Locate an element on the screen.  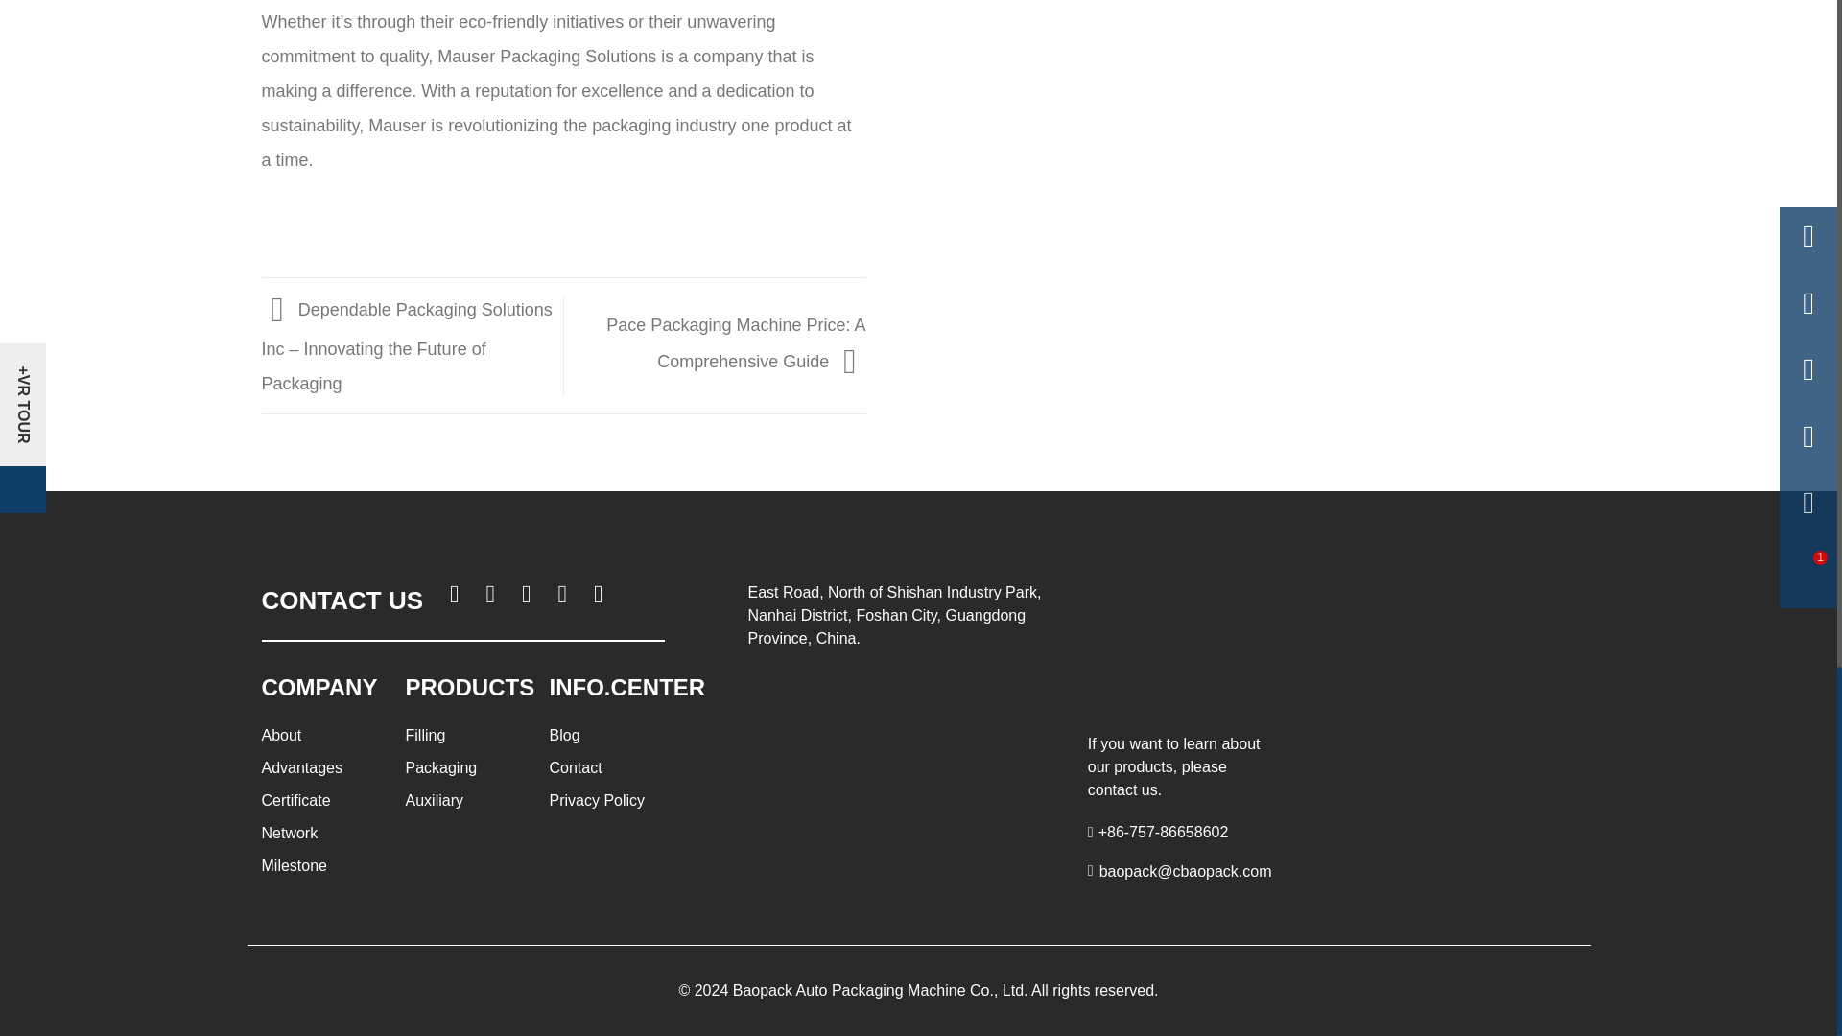
Certificate is located at coordinates (295, 800).